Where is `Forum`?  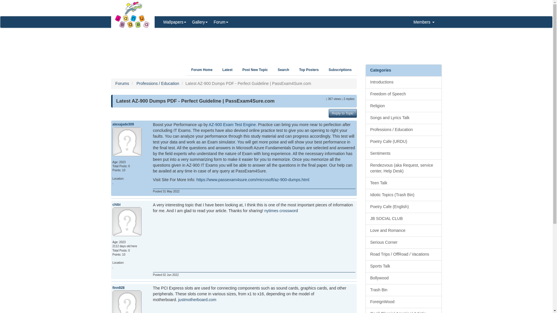 Forum is located at coordinates (220, 22).